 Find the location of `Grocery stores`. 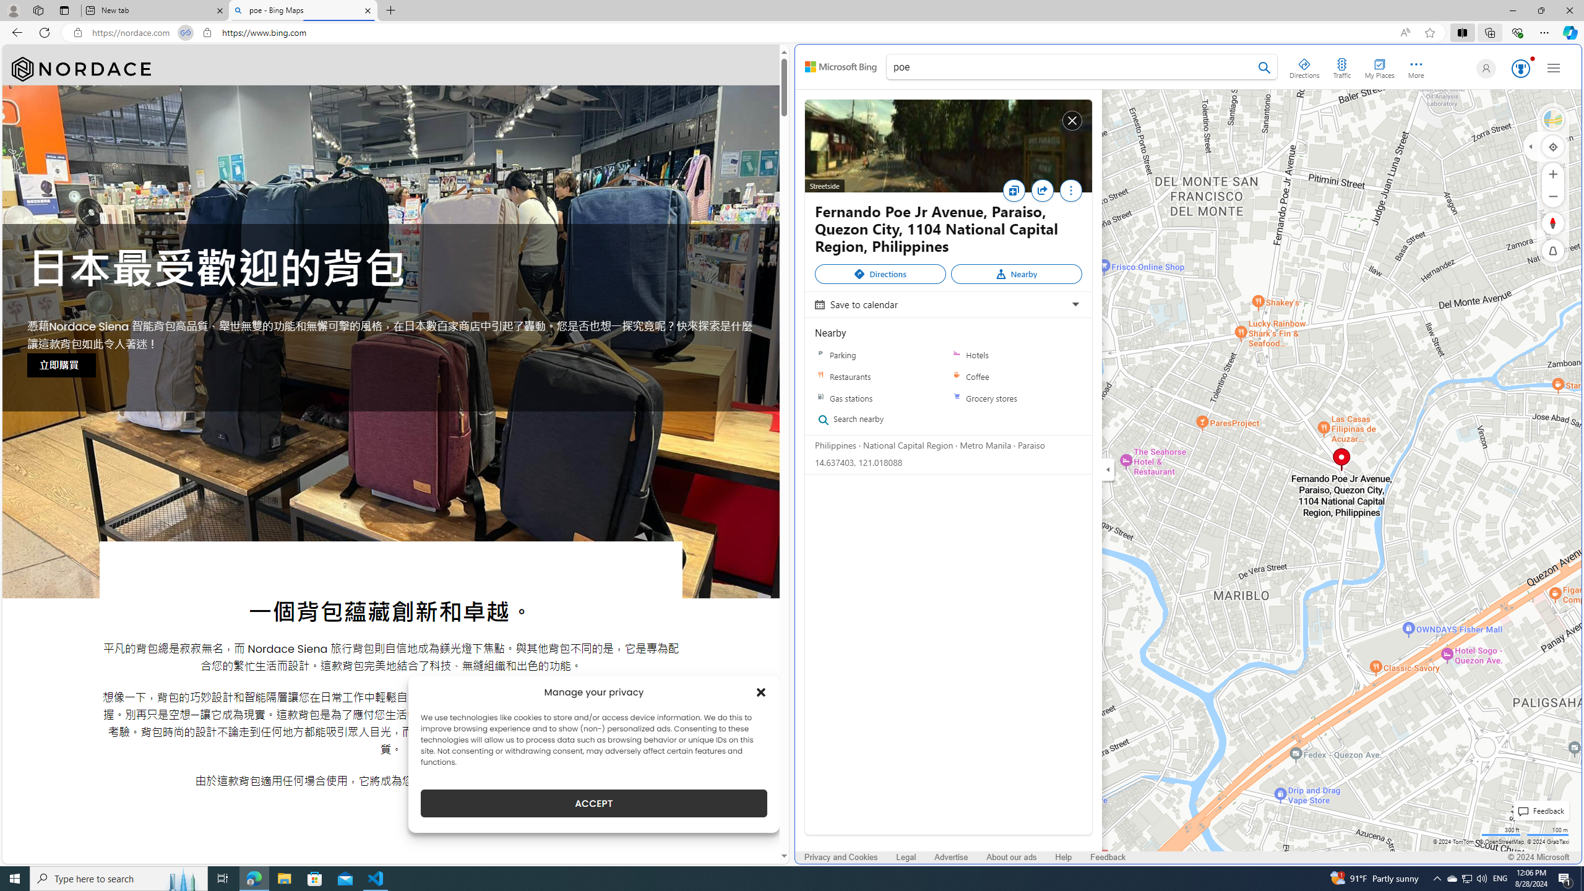

Grocery stores is located at coordinates (957, 398).